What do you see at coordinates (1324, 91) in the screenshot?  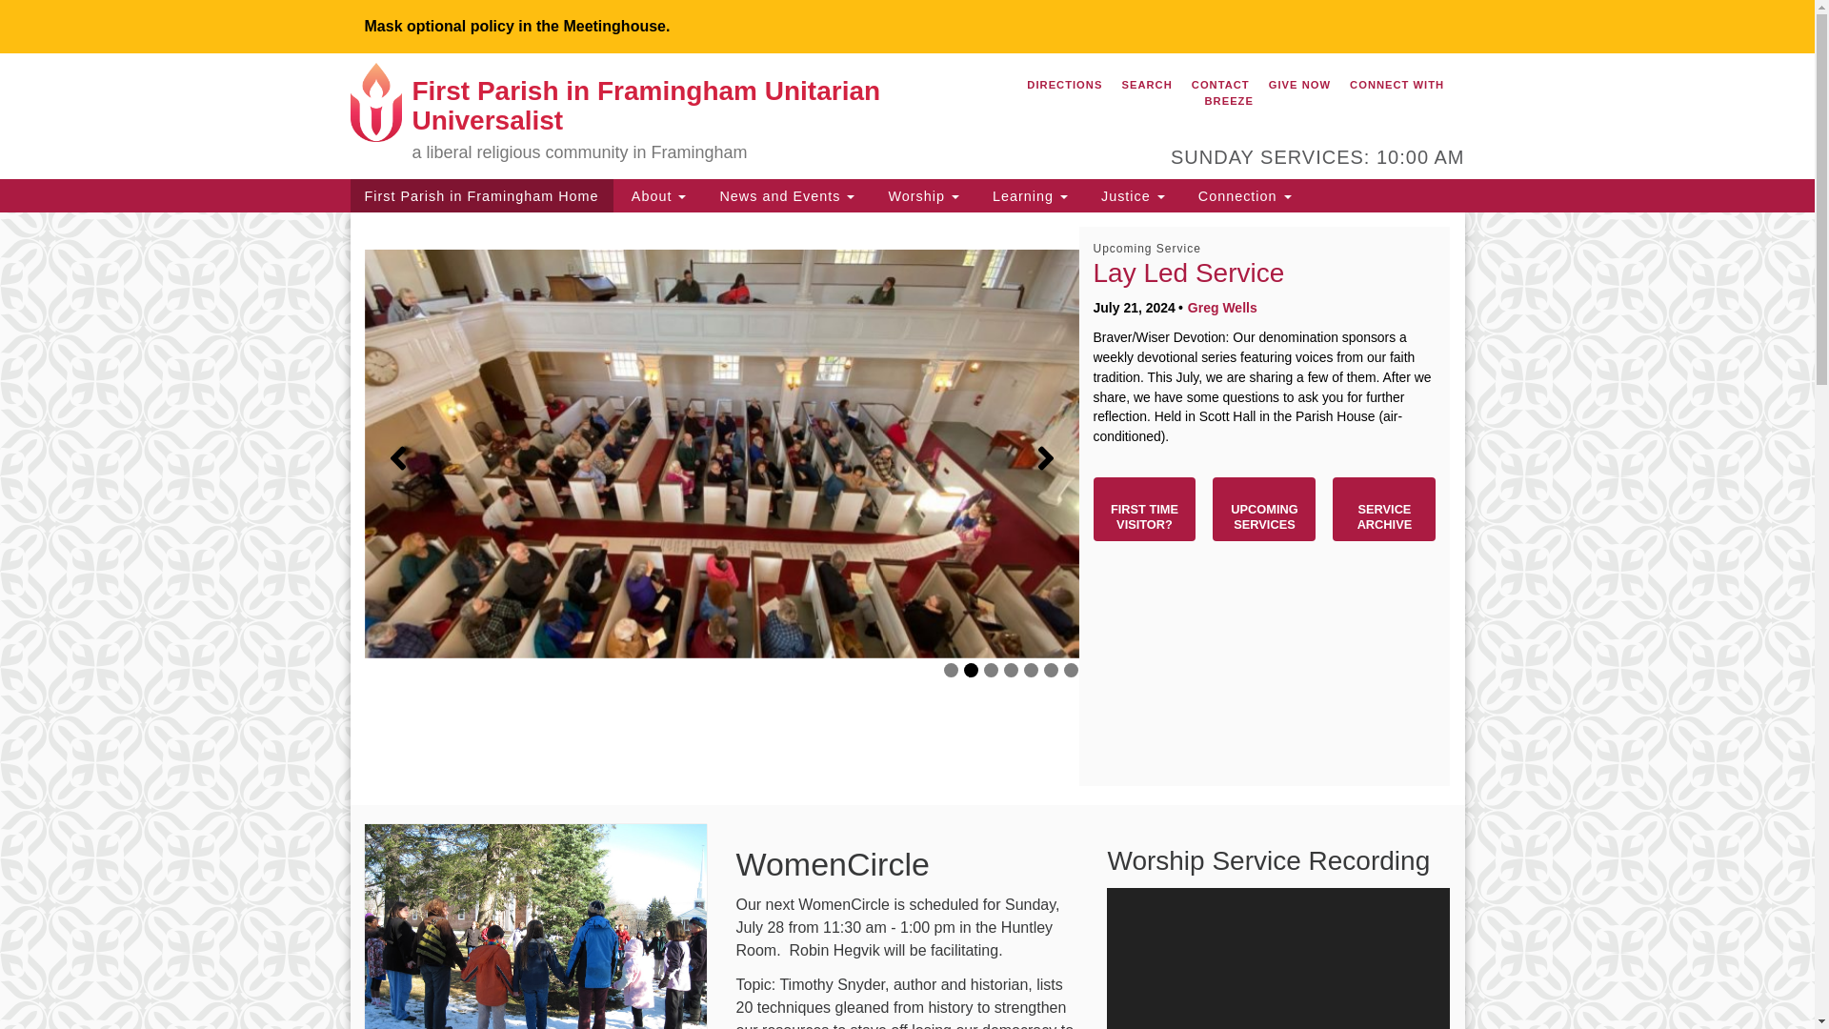 I see `CONNECT WITH BREEZE` at bounding box center [1324, 91].